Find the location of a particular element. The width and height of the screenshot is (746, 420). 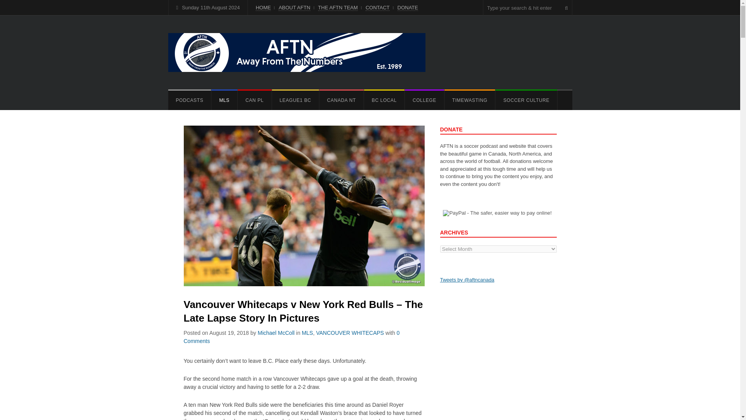

SOCCER CULTURE is located at coordinates (526, 100).